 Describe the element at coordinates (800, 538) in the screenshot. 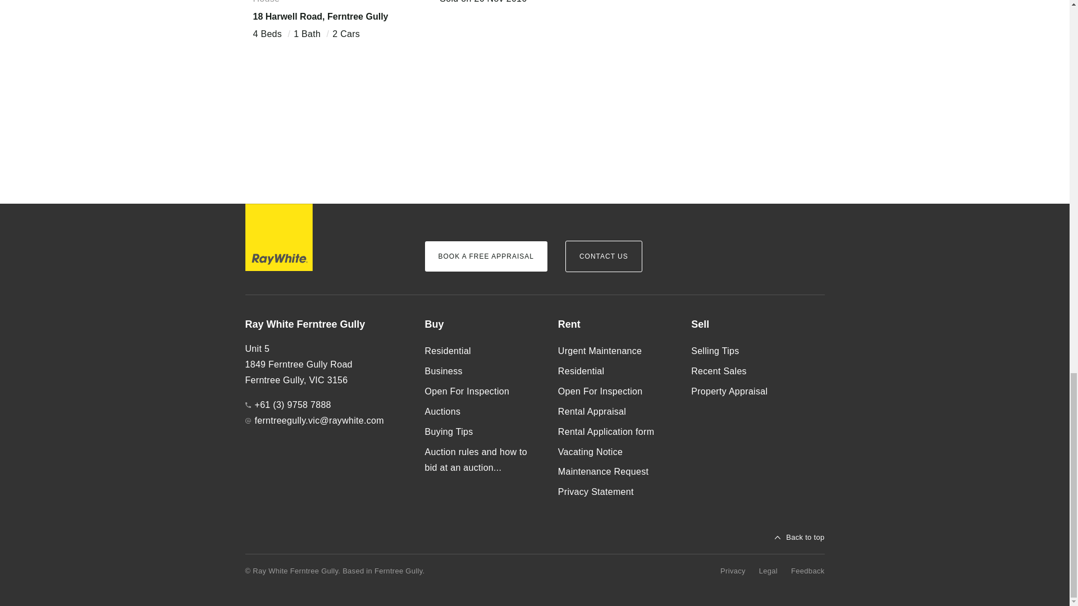

I see `Back to top` at that location.